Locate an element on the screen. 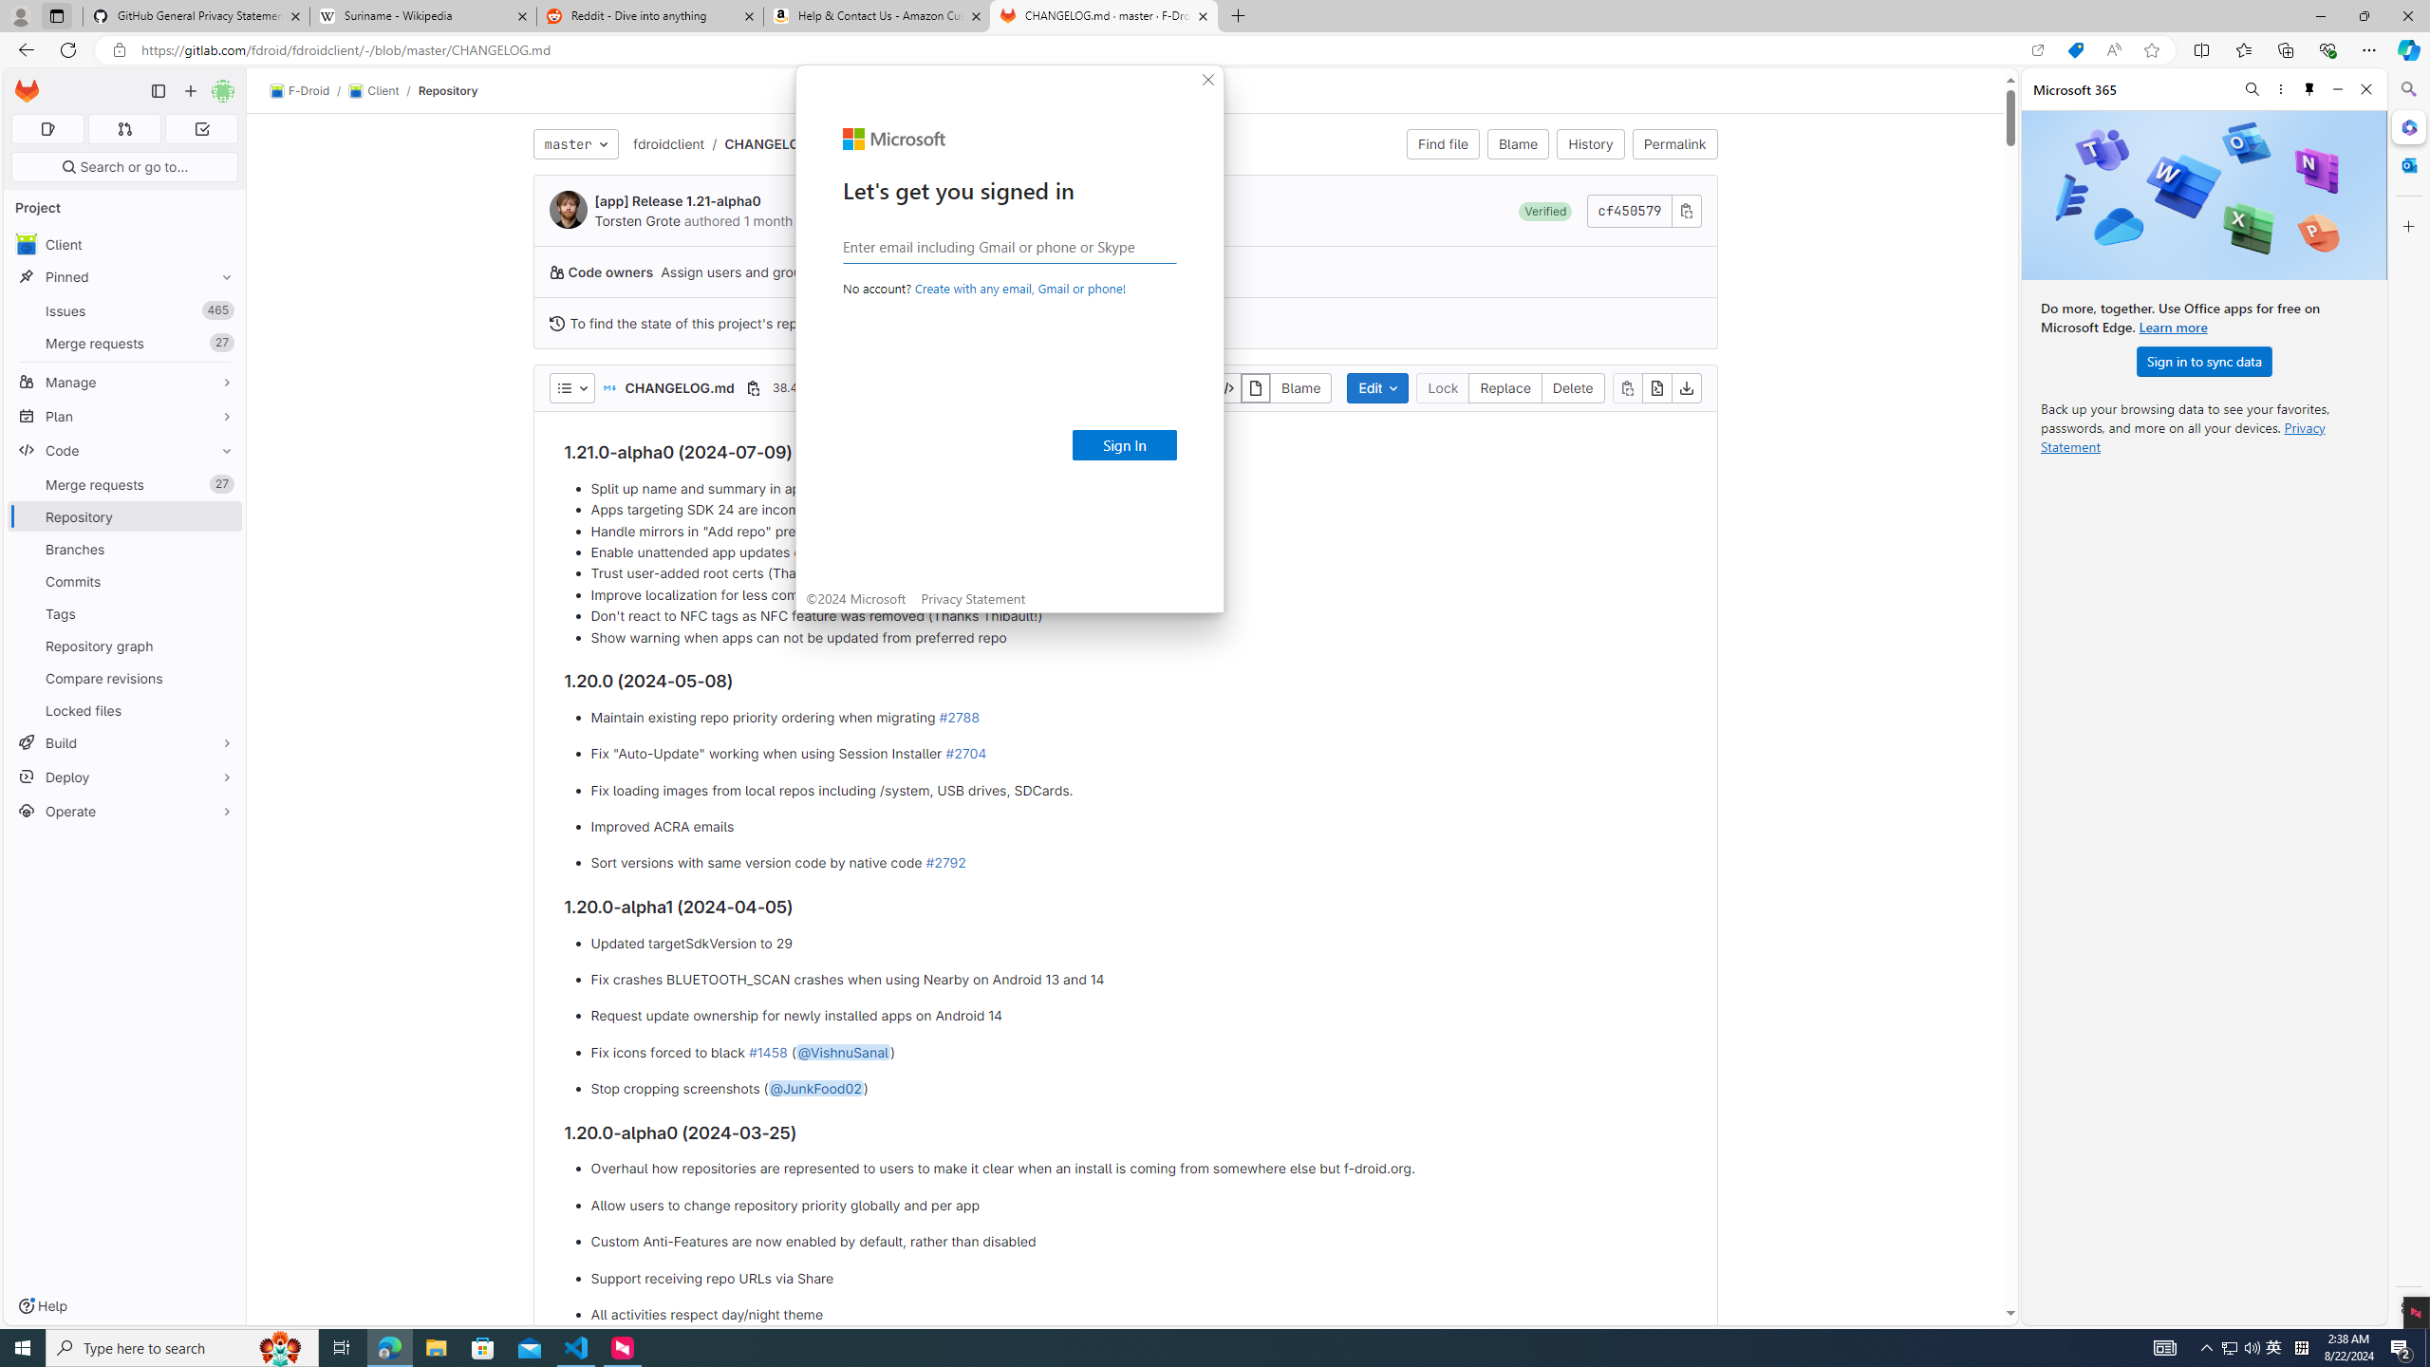 This screenshot has height=1367, width=2430. Microsoft Store is located at coordinates (47, 129).